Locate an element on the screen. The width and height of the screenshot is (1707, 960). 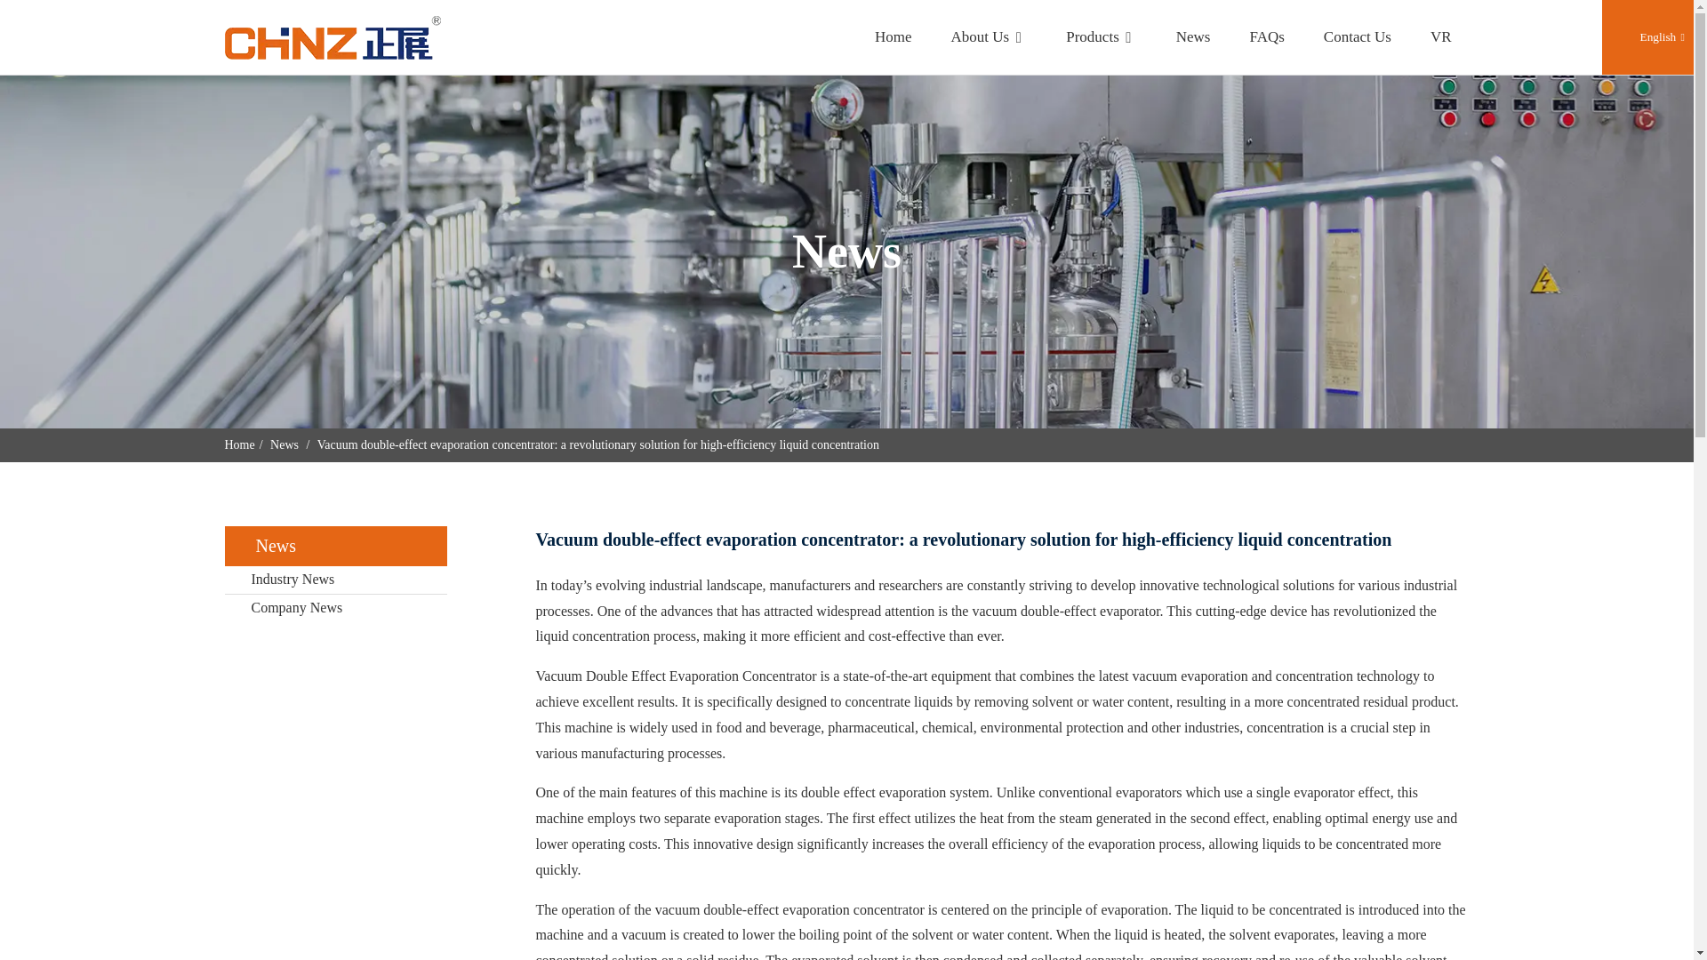
Contact Us is located at coordinates (1357, 37).